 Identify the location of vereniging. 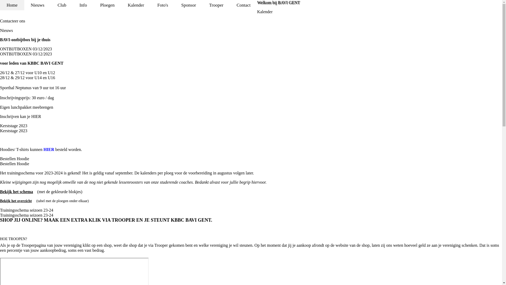
(72, 245).